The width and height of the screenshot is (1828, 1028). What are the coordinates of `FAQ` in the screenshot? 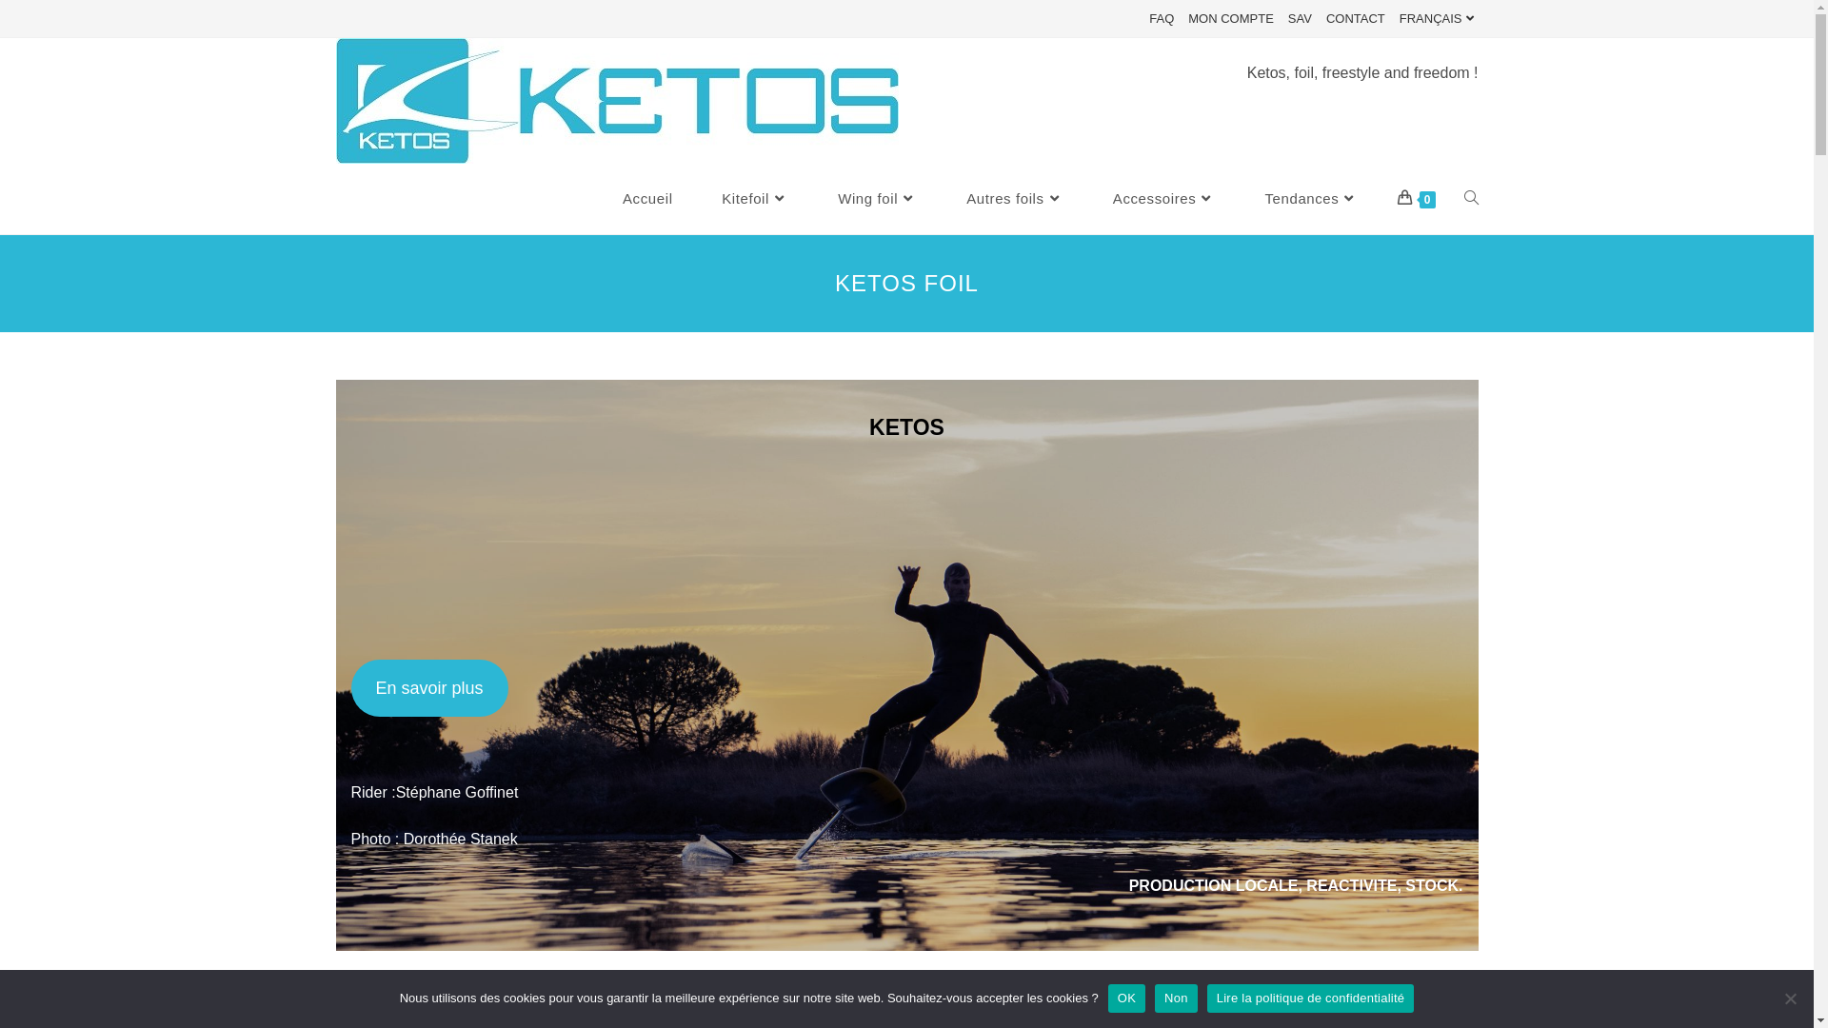 It's located at (1162, 19).